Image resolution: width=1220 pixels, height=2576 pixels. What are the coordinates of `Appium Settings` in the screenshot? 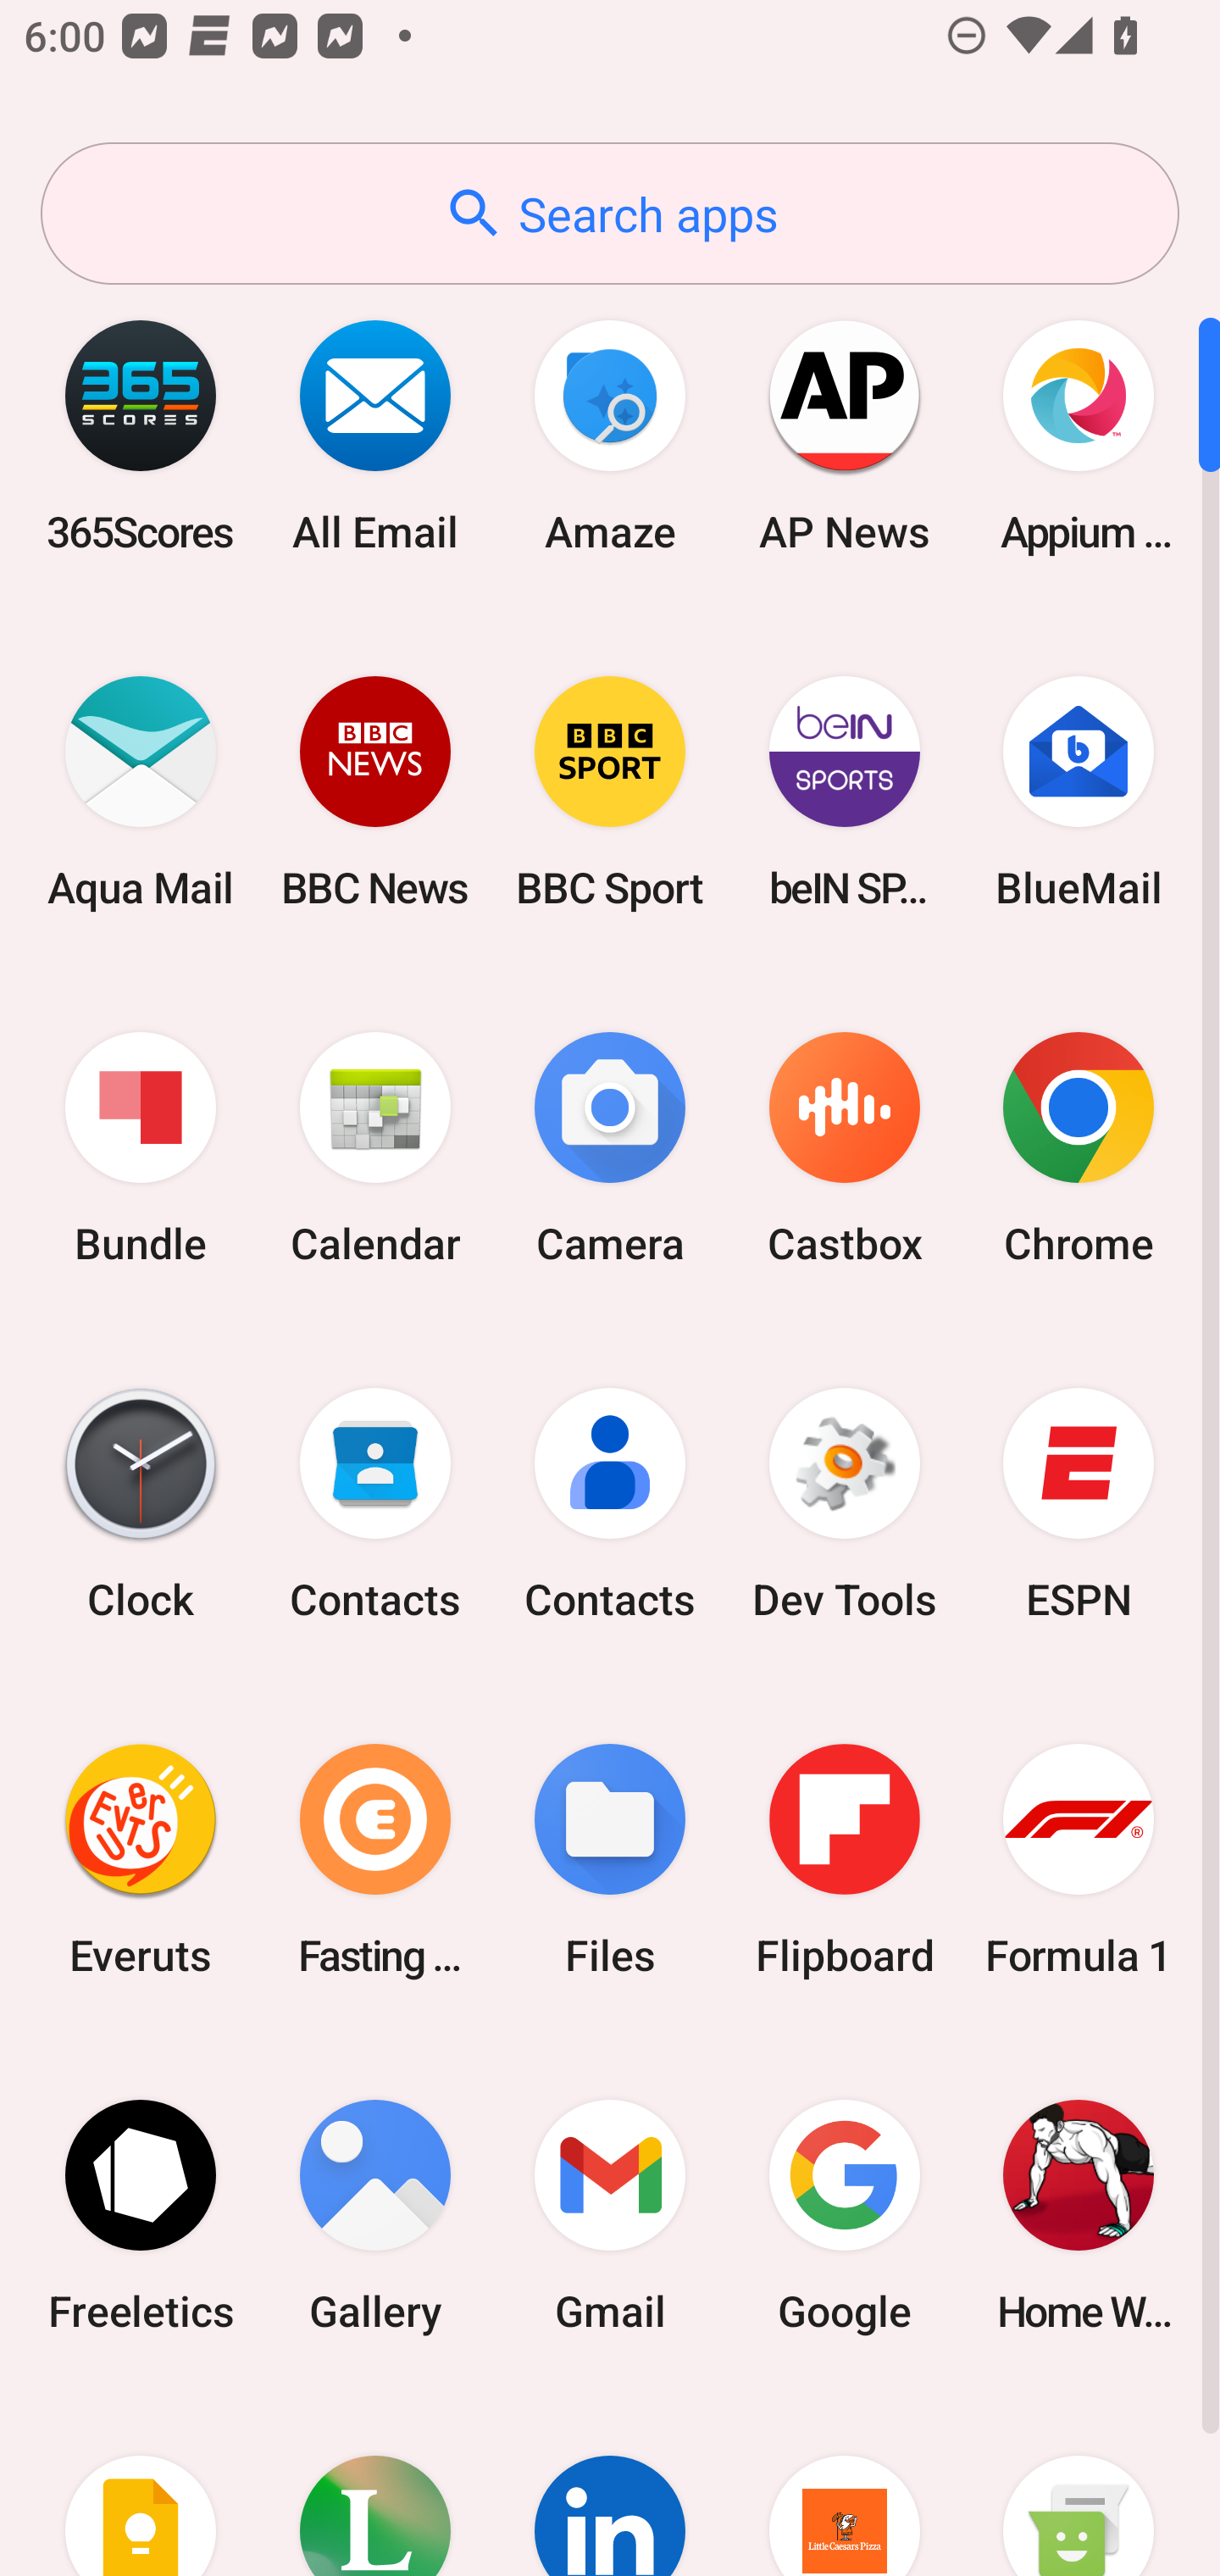 It's located at (1079, 436).